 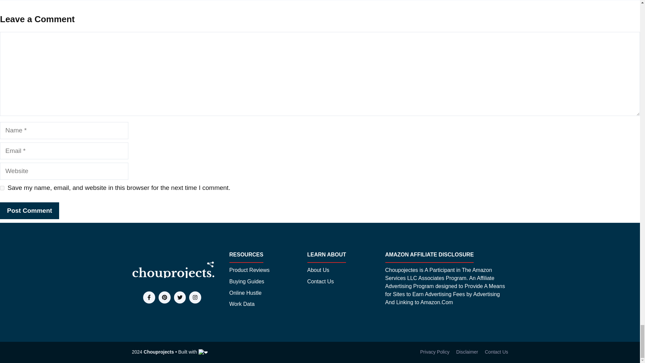 I want to click on About Us, so click(x=318, y=270).